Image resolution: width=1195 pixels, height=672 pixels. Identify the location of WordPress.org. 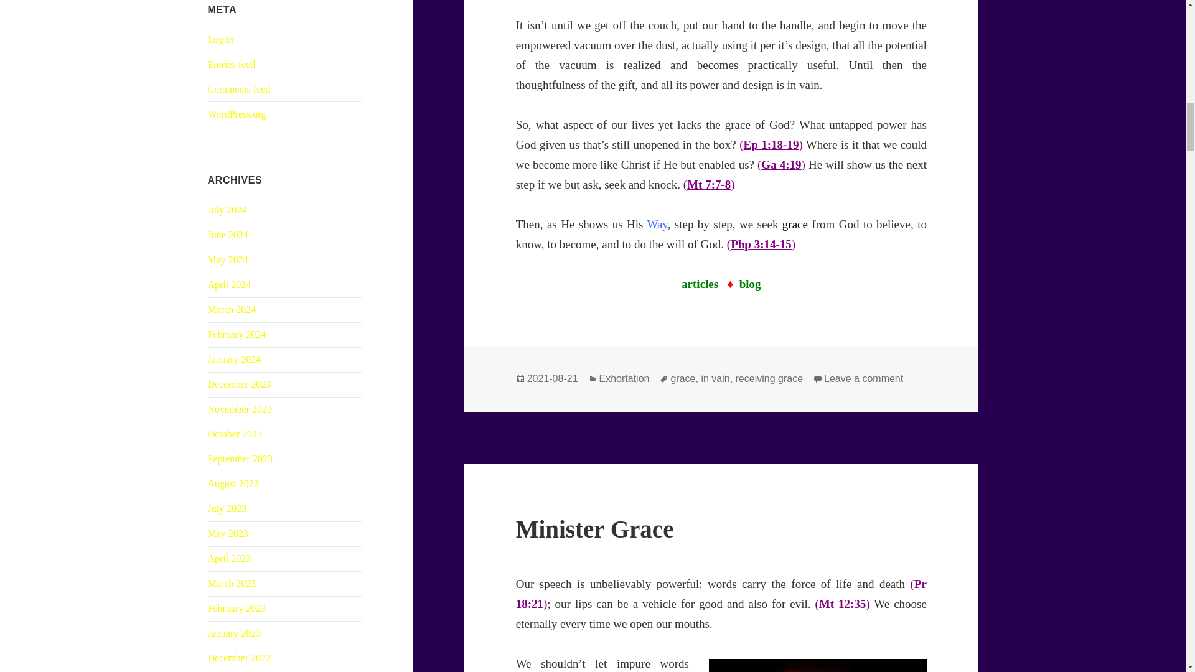
(237, 114).